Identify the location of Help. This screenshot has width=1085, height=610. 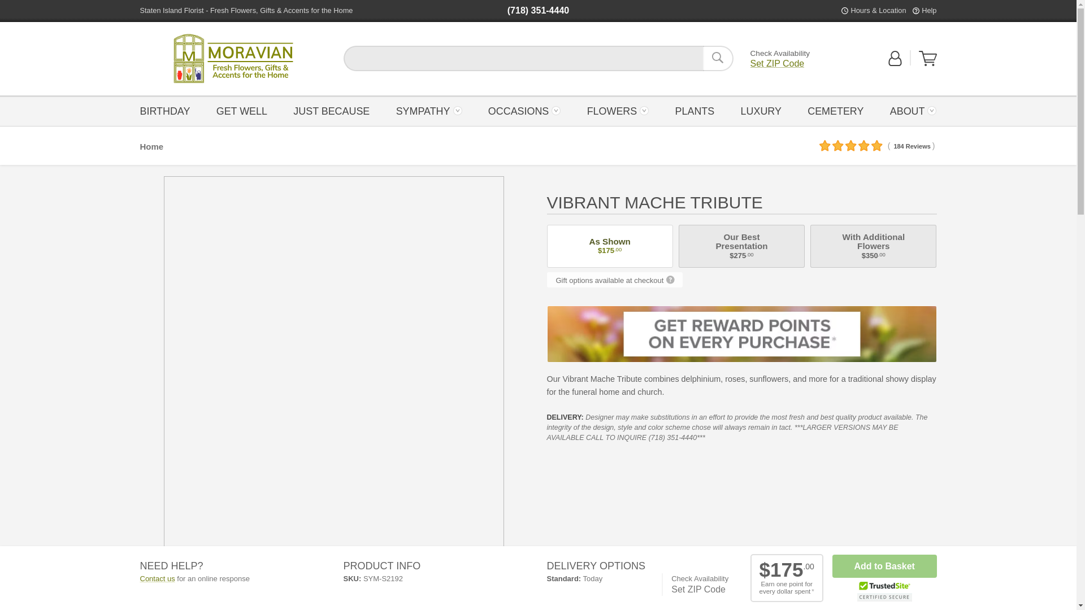
(233, 59).